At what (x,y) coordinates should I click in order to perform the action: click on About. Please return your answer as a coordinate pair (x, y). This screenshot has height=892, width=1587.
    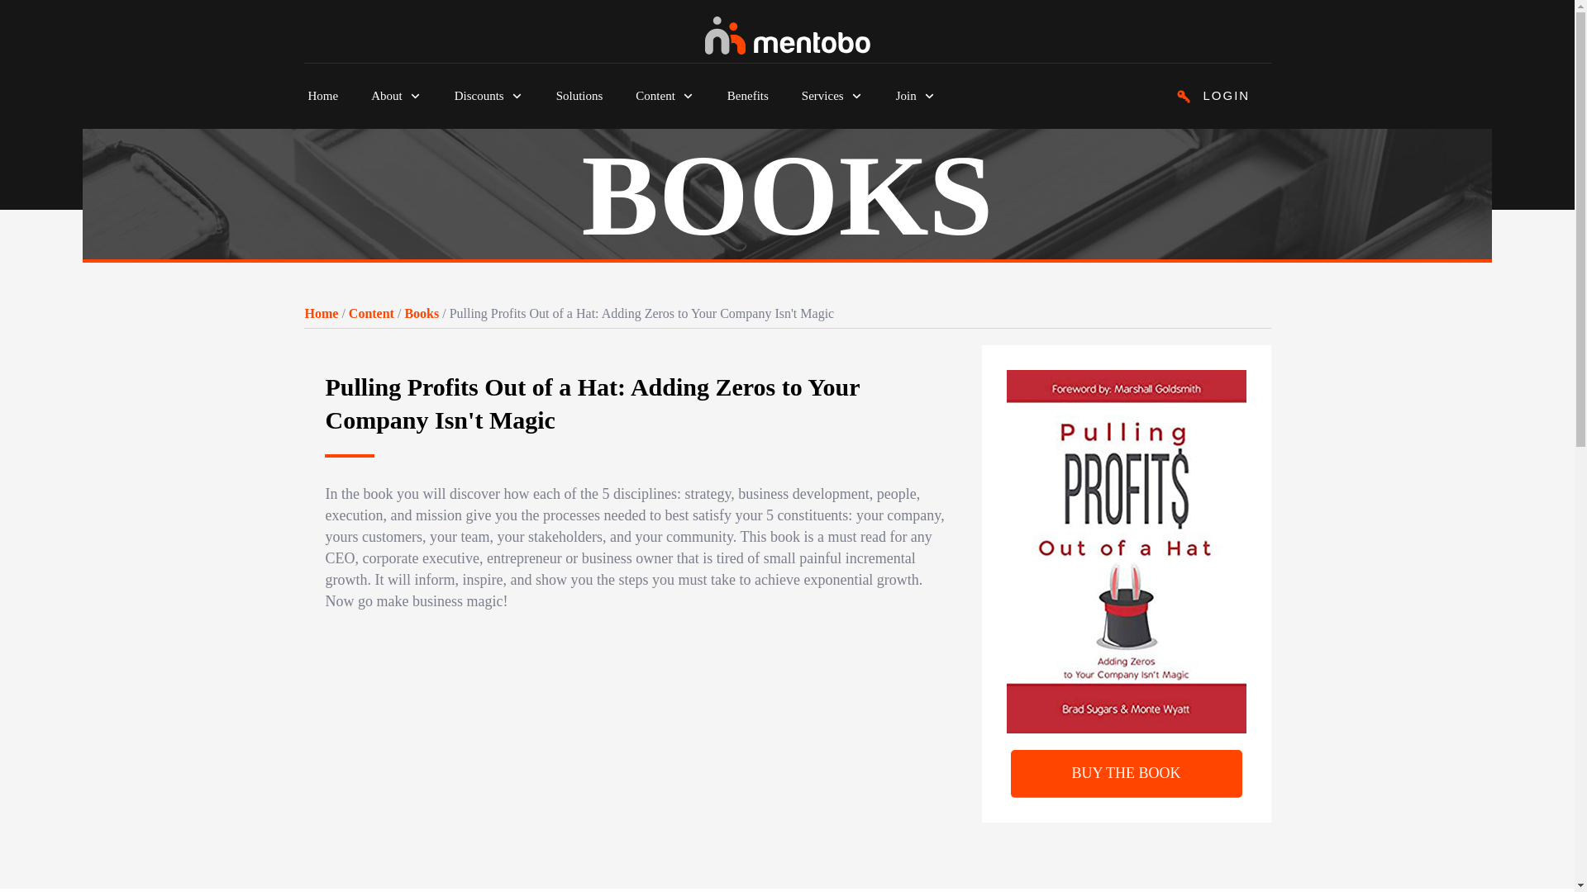
    Looking at the image, I should click on (397, 96).